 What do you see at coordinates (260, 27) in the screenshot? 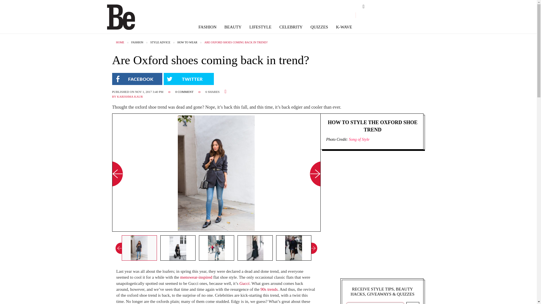
I see `LIFESTYLE` at bounding box center [260, 27].